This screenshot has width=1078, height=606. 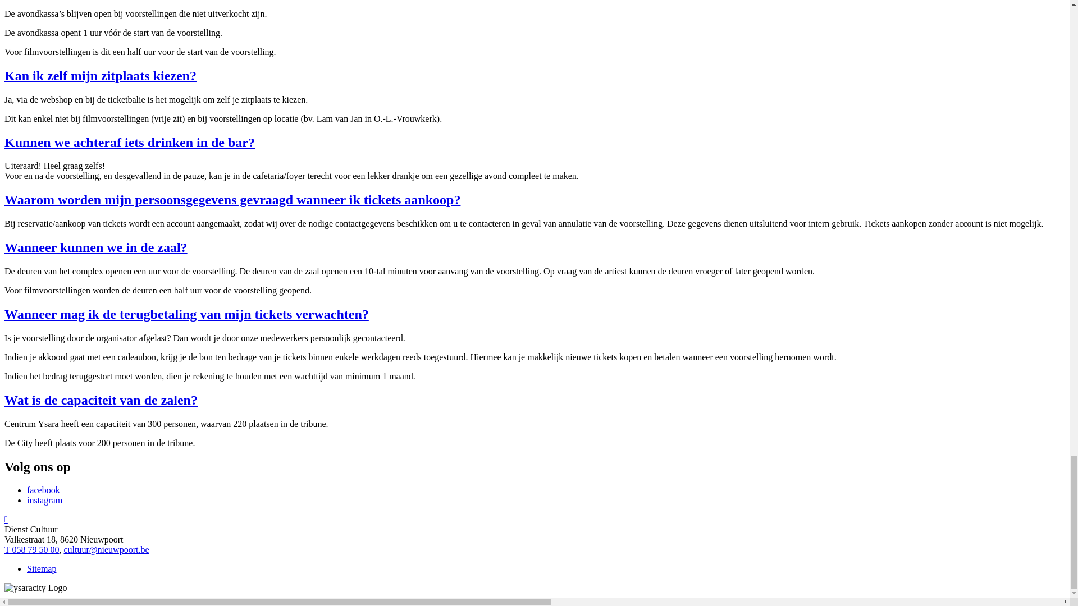 What do you see at coordinates (159, 304) in the screenshot?
I see `Muziektheater: Badaboem! (2-6LO)` at bounding box center [159, 304].